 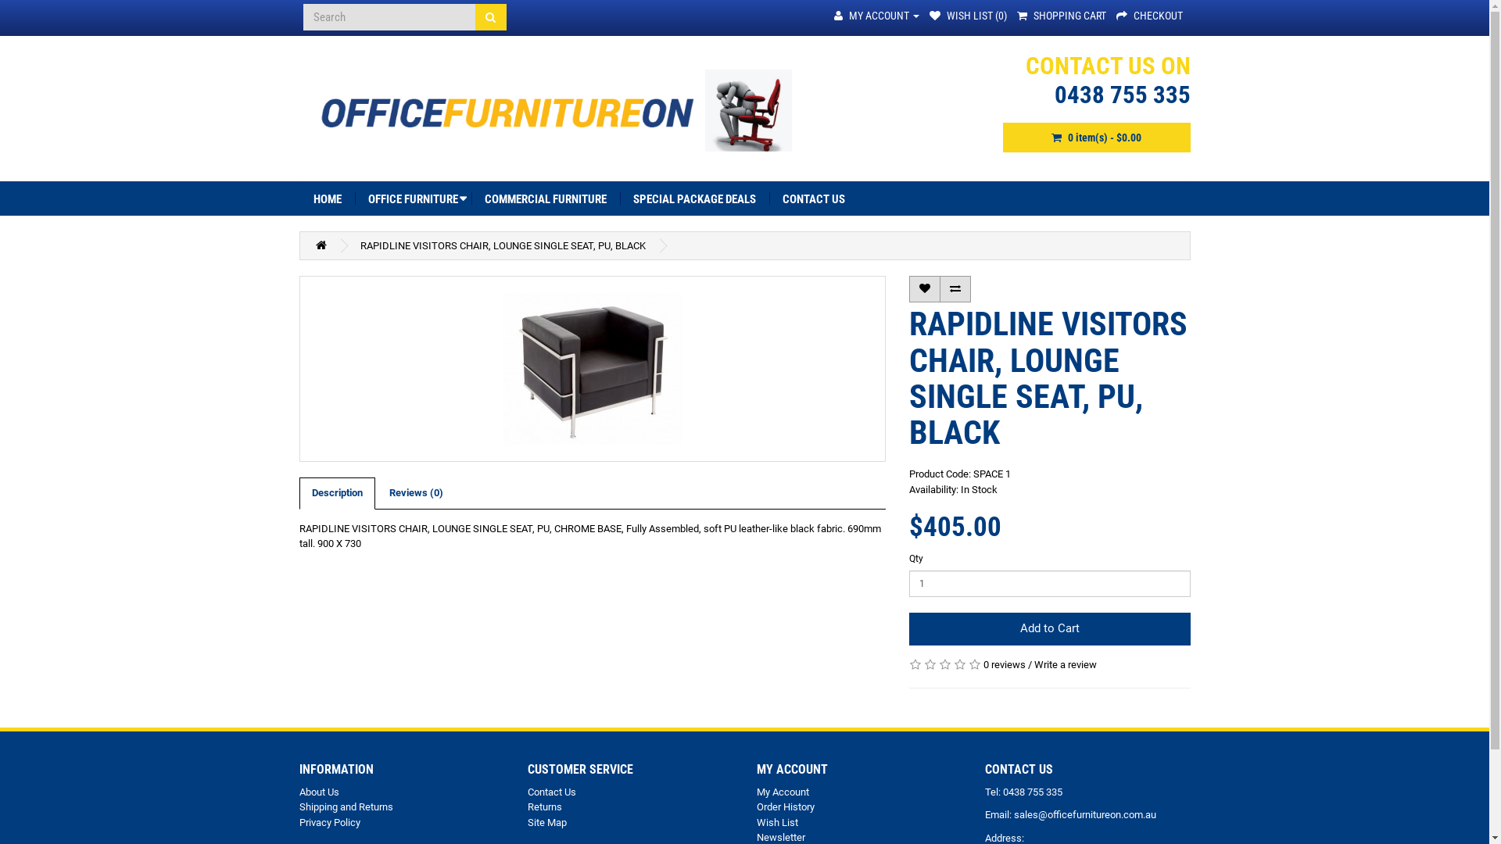 What do you see at coordinates (781, 838) in the screenshot?
I see `Newsletter` at bounding box center [781, 838].